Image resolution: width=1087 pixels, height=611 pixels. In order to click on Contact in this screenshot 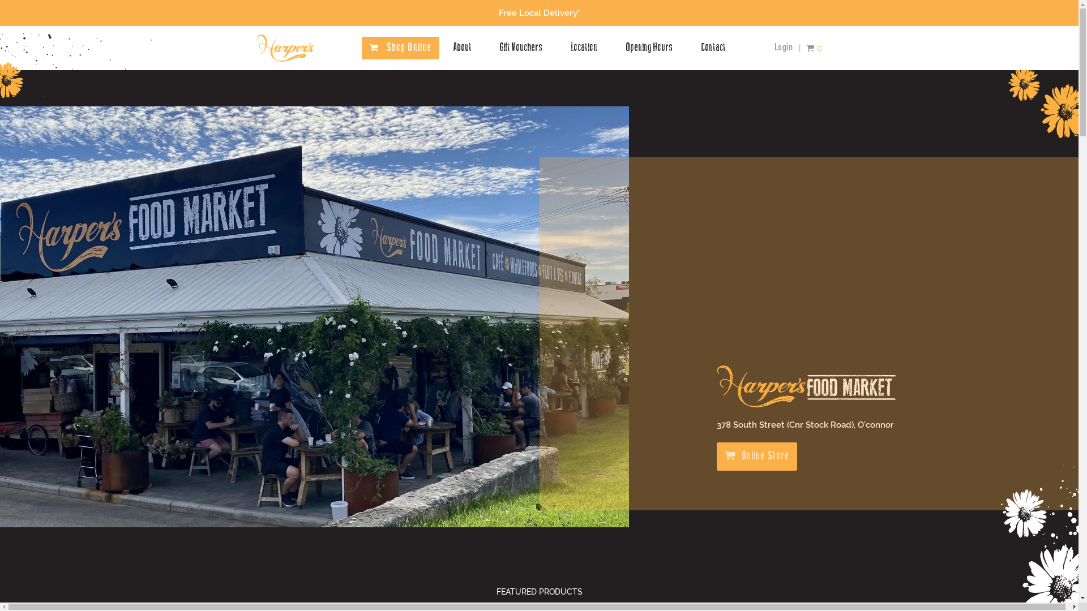, I will do `click(713, 48)`.